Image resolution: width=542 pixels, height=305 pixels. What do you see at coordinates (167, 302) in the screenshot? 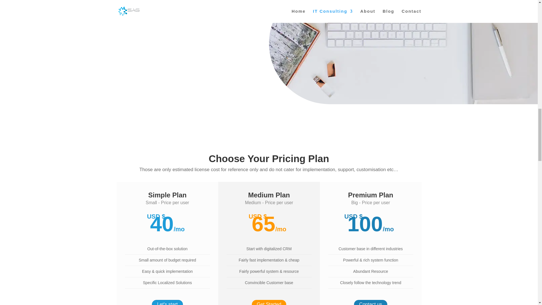
I see `Let's start` at bounding box center [167, 302].